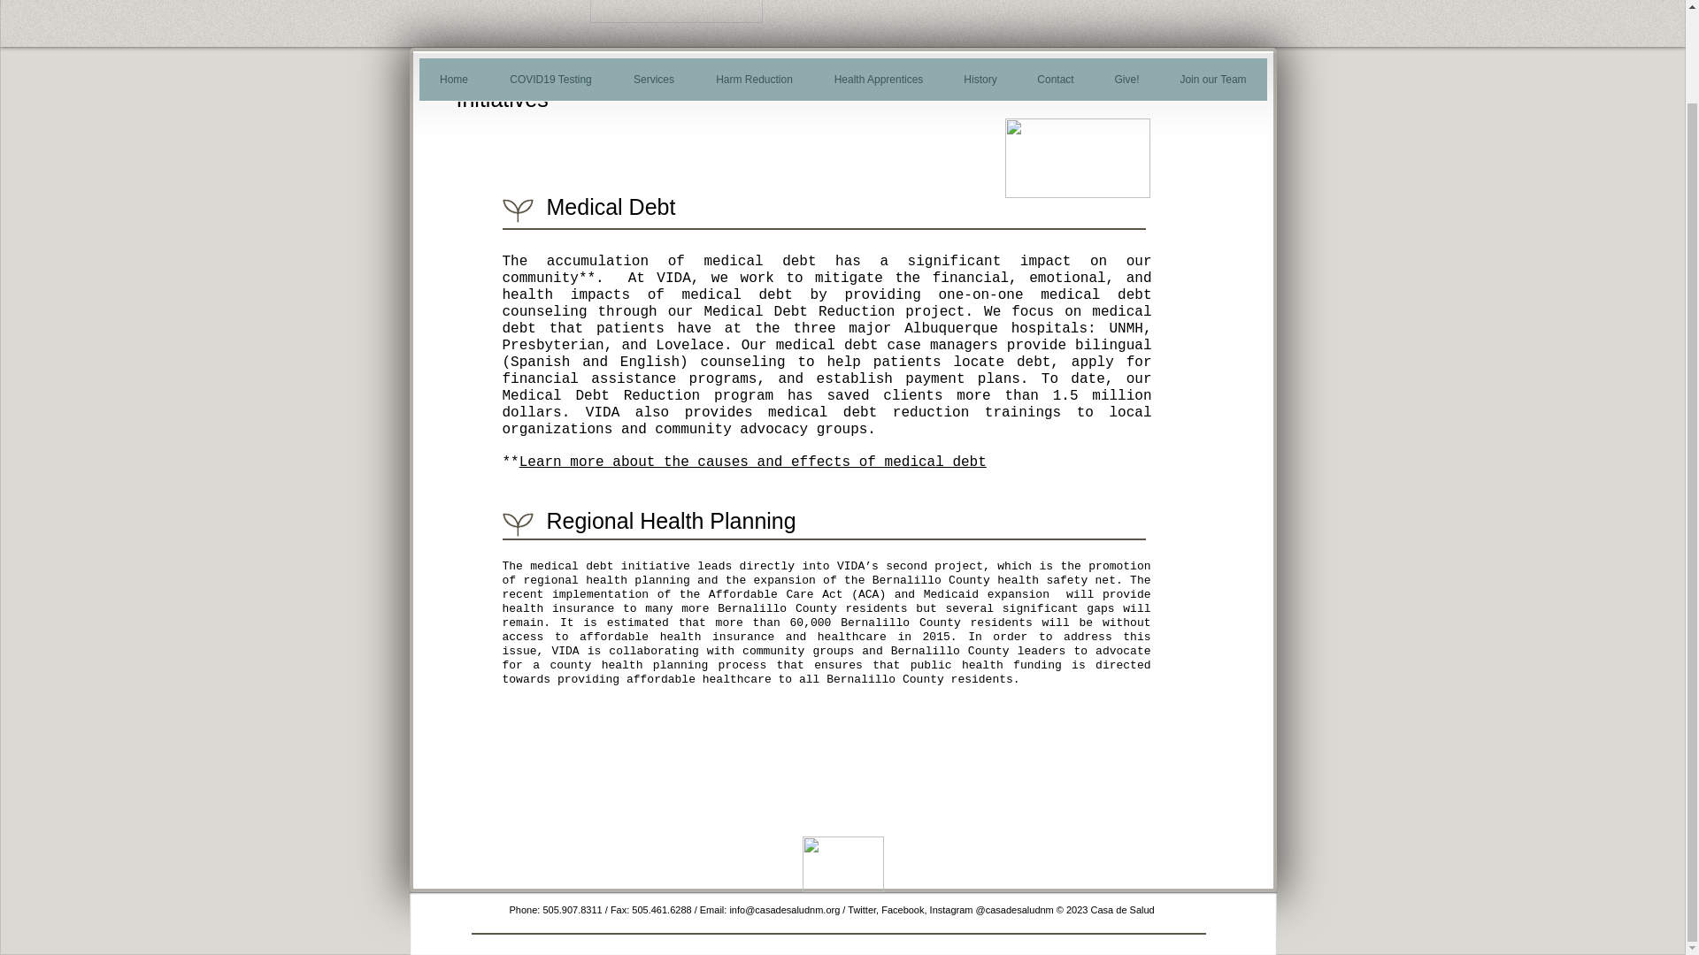 Image resolution: width=1699 pixels, height=955 pixels. I want to click on Join our Team, so click(1212, 85).